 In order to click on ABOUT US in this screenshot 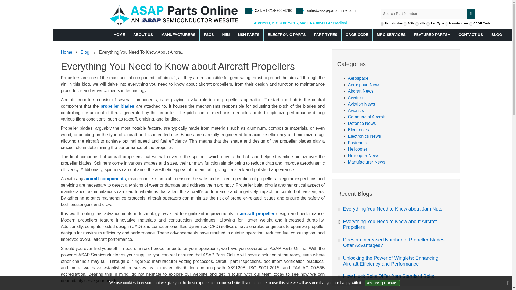, I will do `click(143, 35)`.